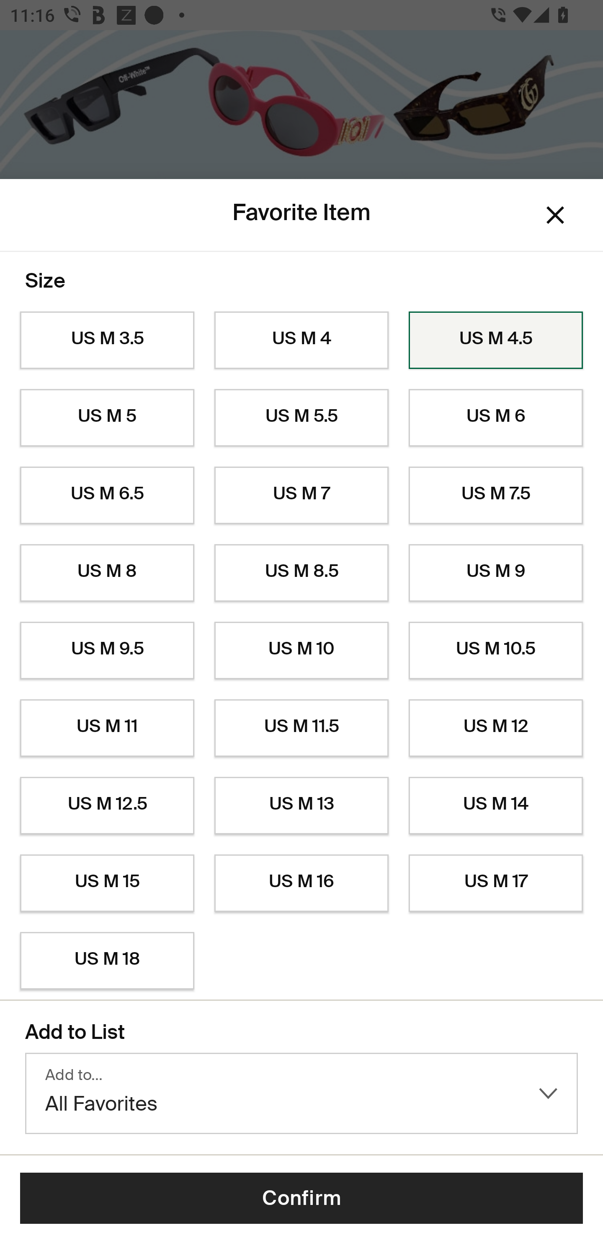  I want to click on US M 4.5, so click(496, 340).